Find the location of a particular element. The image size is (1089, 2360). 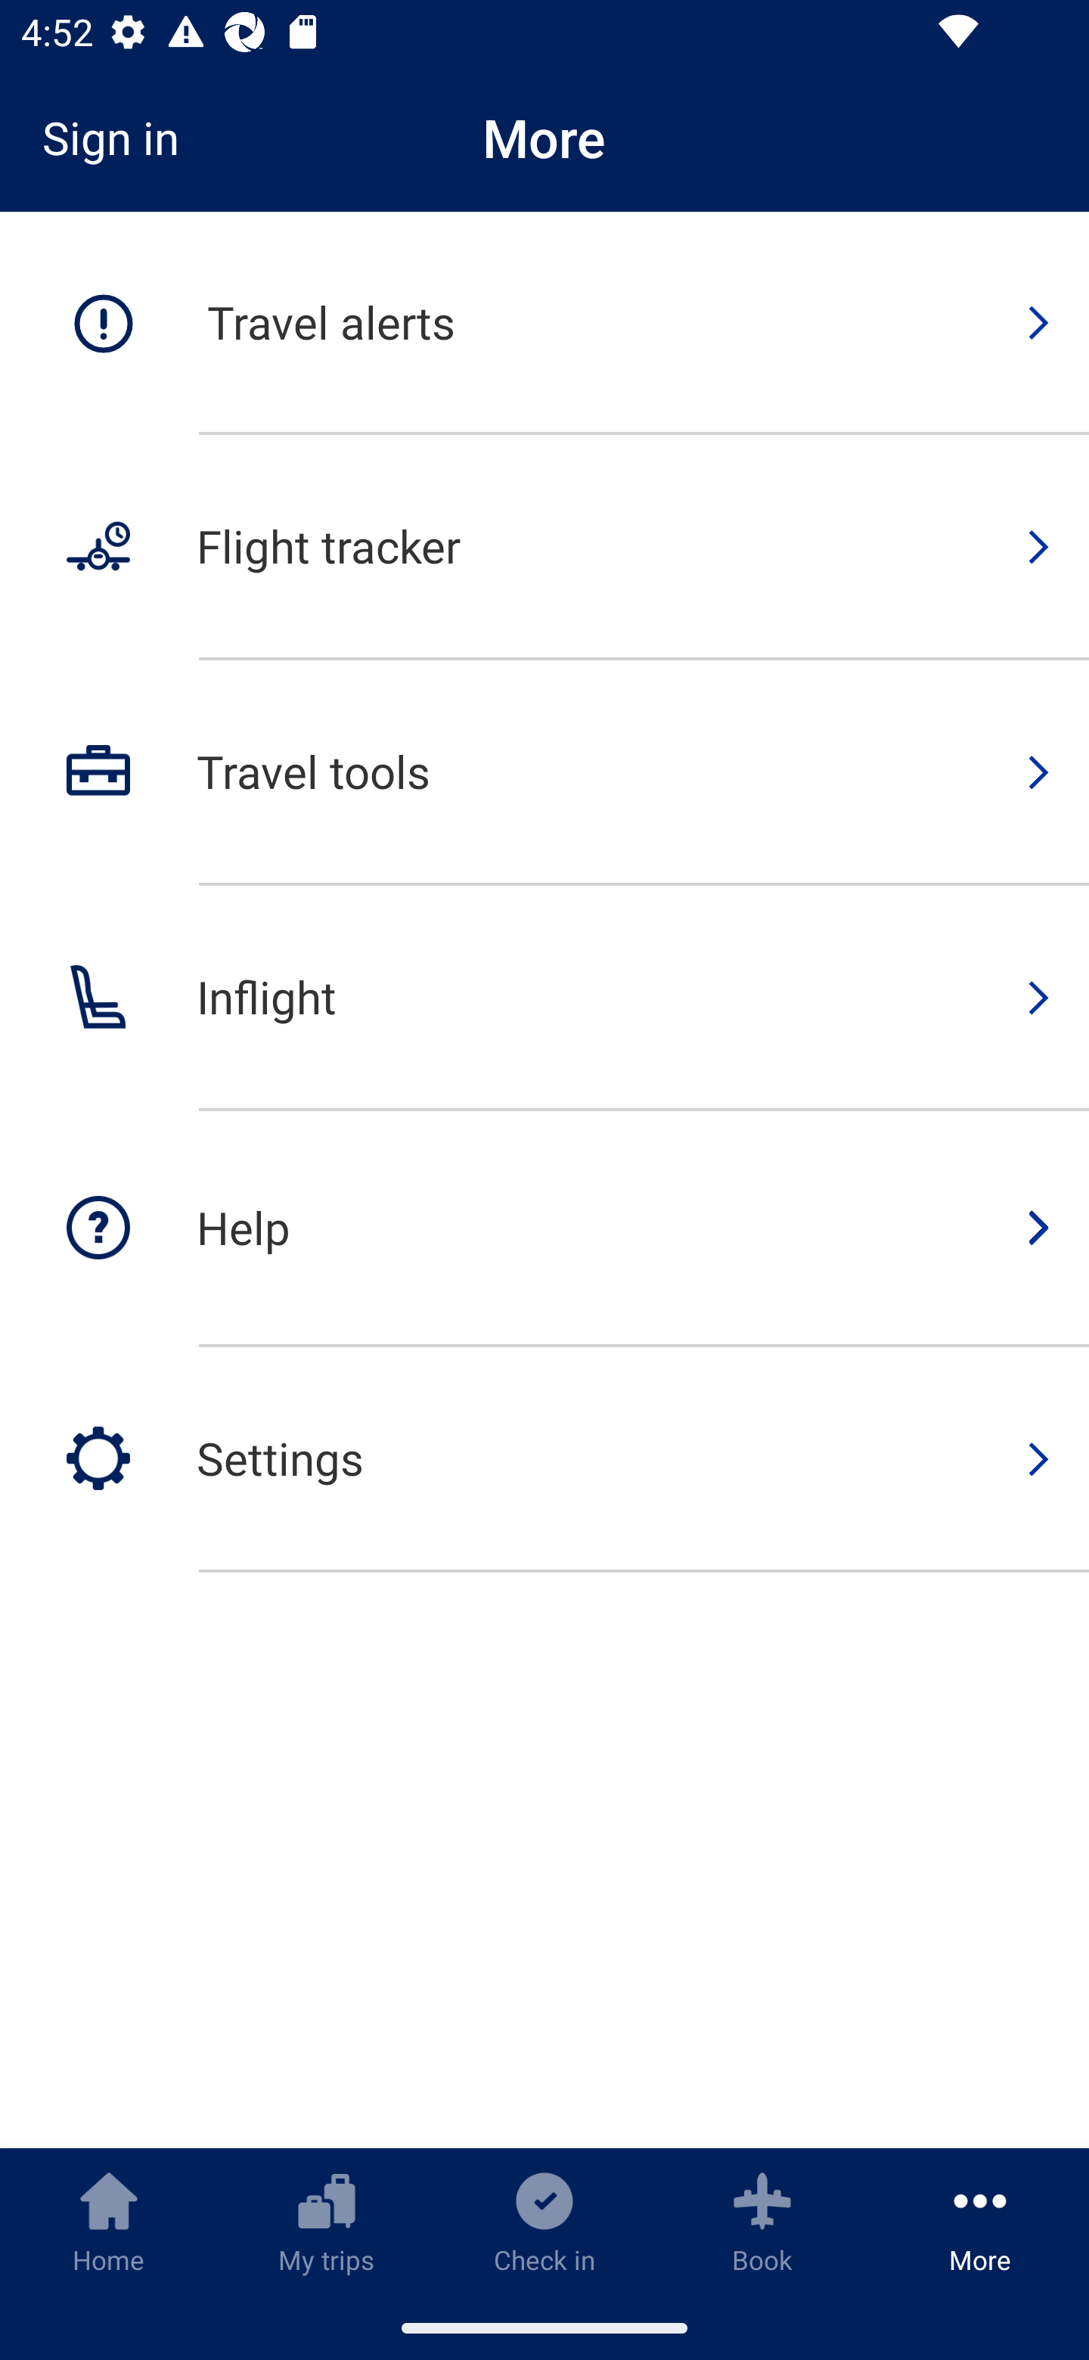

Check in is located at coordinates (544, 2222).